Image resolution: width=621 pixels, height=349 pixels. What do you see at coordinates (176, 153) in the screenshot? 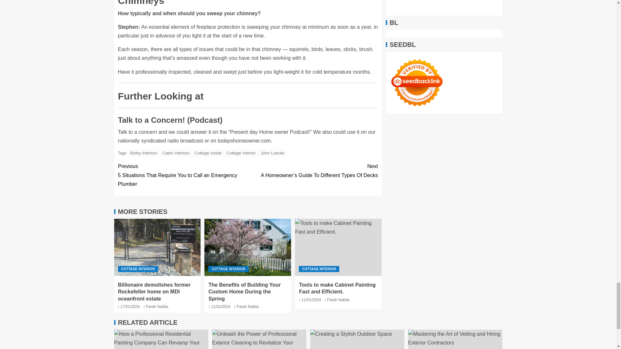
I see `Cabin Interiors` at bounding box center [176, 153].